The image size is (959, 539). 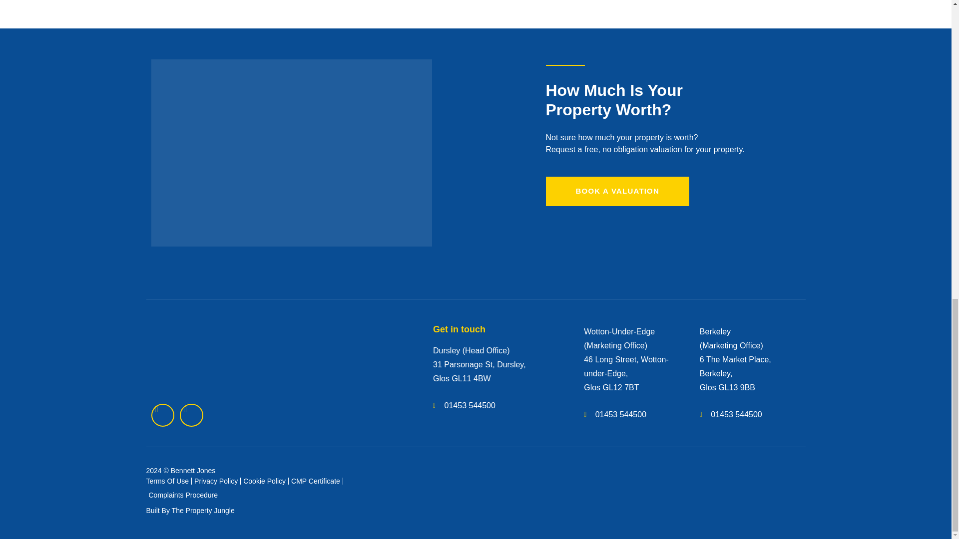 What do you see at coordinates (216, 481) in the screenshot?
I see `Privacy Policy` at bounding box center [216, 481].